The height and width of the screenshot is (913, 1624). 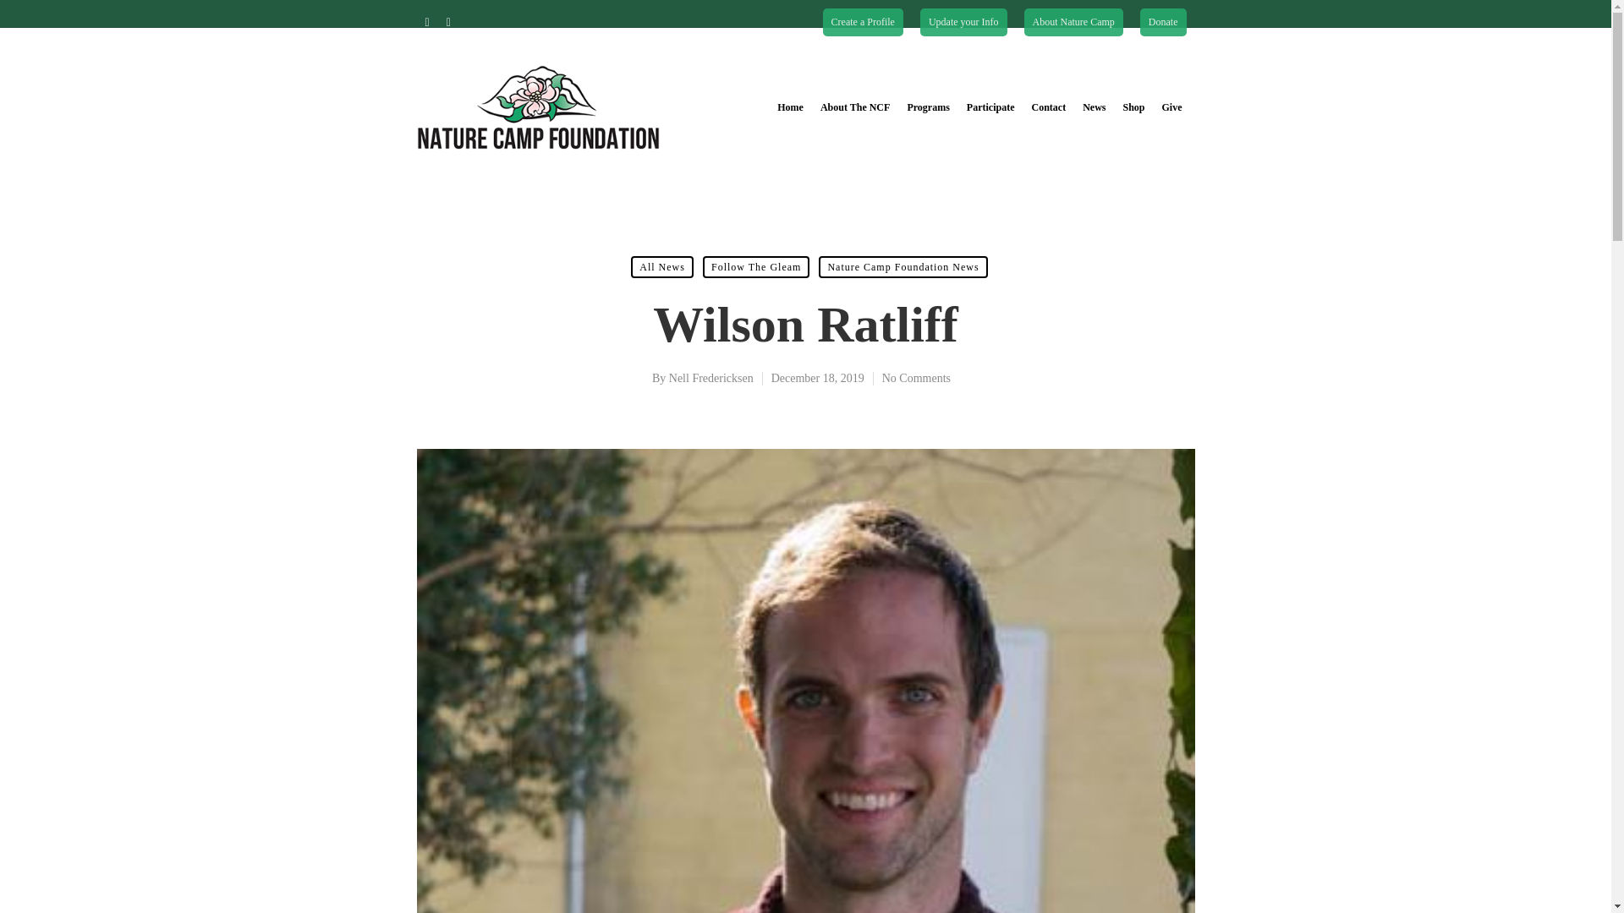 I want to click on Follow The Gleam, so click(x=756, y=267).